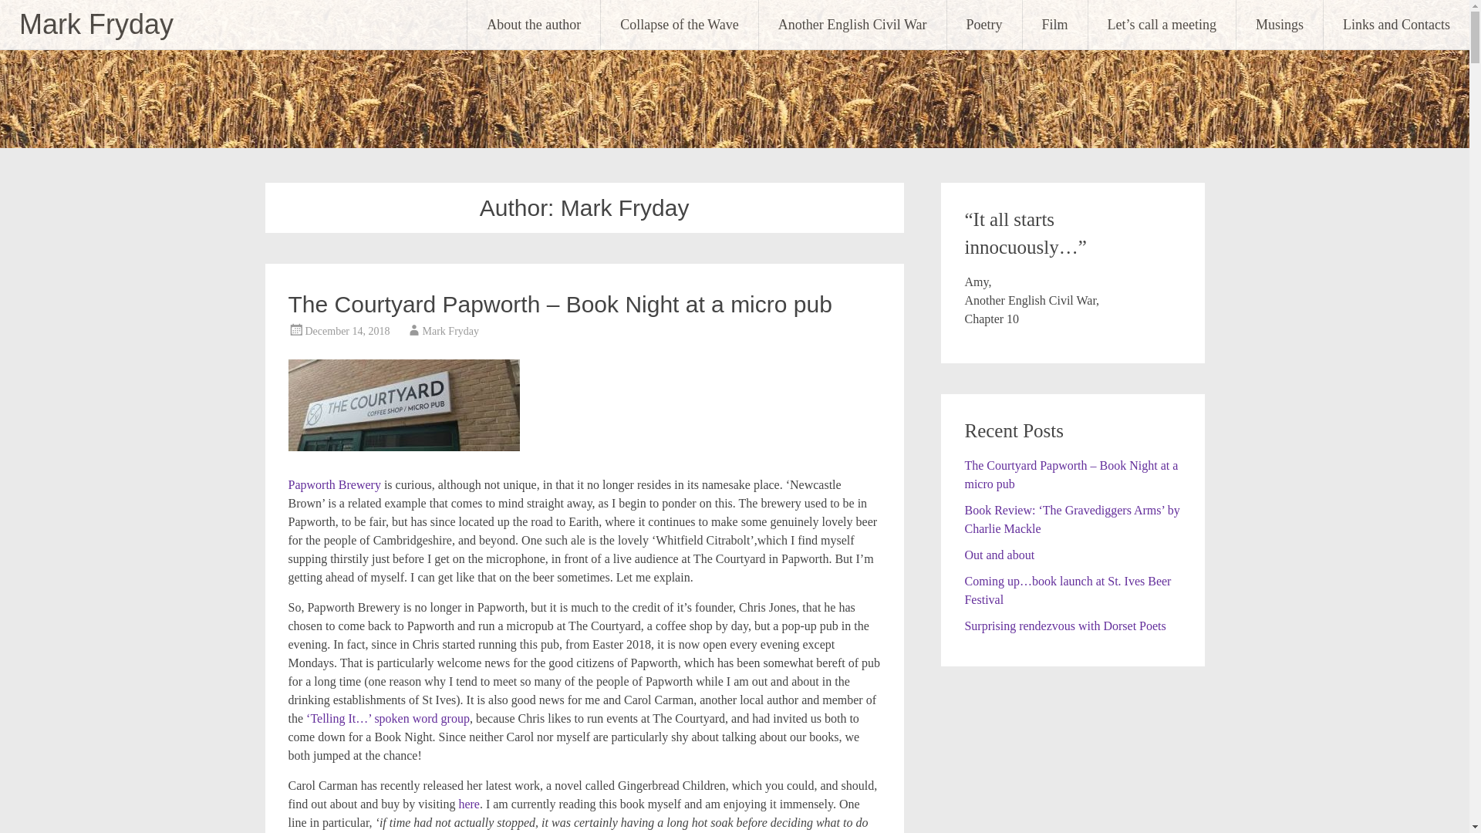  Describe the element at coordinates (335, 484) in the screenshot. I see `Papworth Brewery` at that location.